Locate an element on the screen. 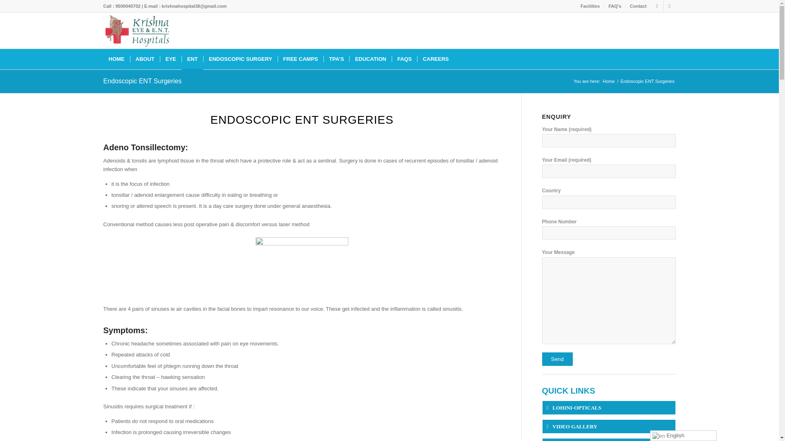 The image size is (785, 441). HOME is located at coordinates (116, 59).